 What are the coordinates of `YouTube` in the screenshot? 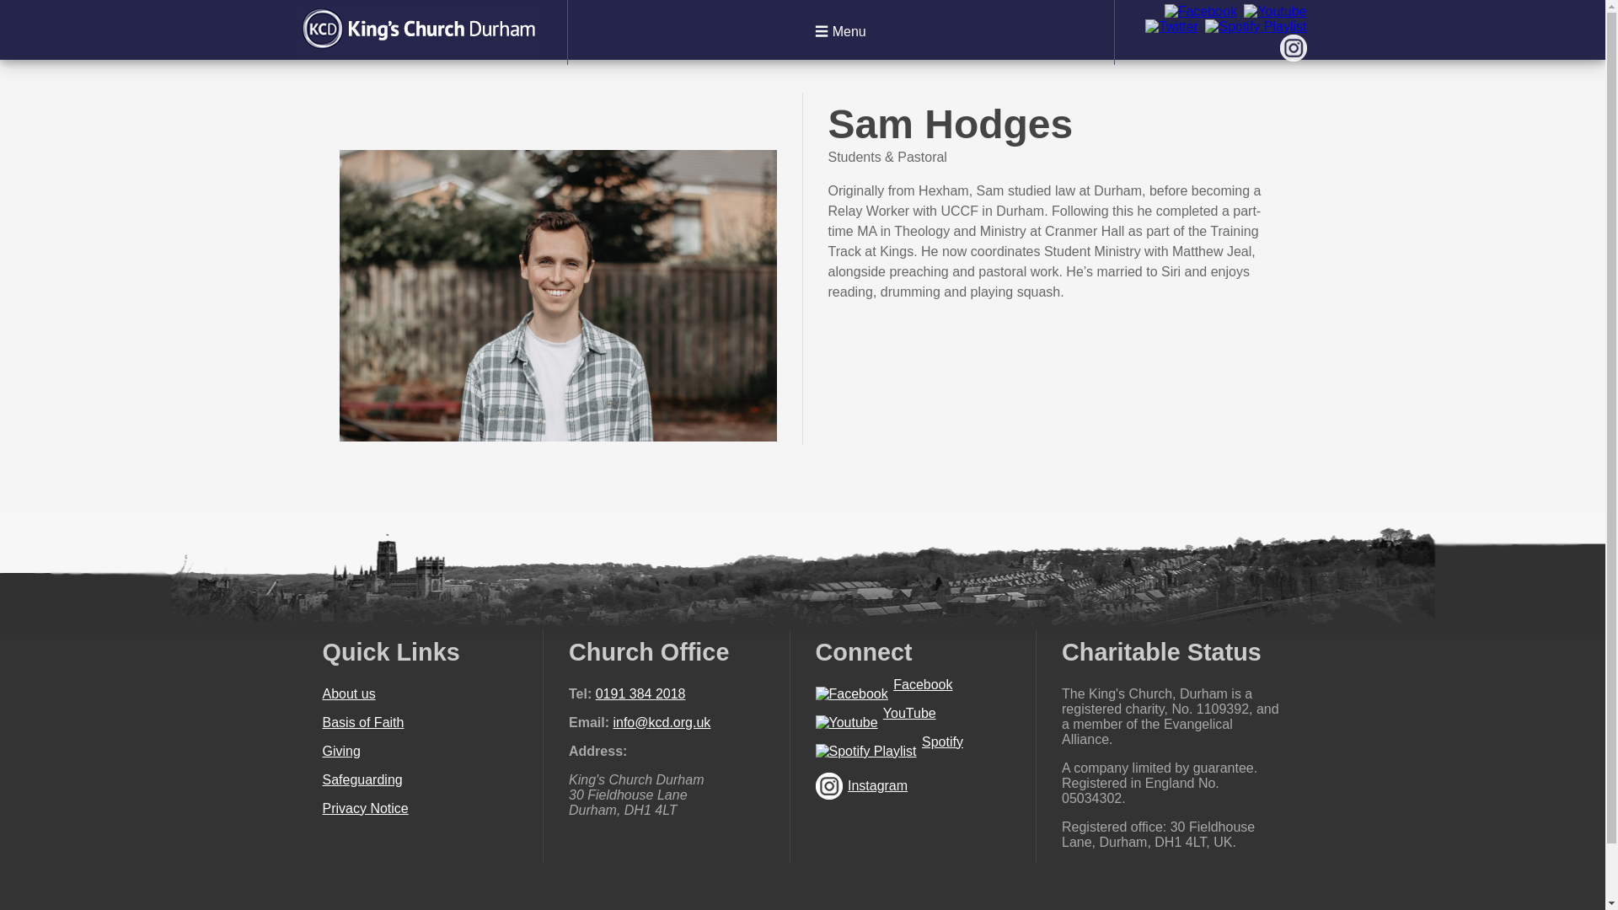 It's located at (910, 713).